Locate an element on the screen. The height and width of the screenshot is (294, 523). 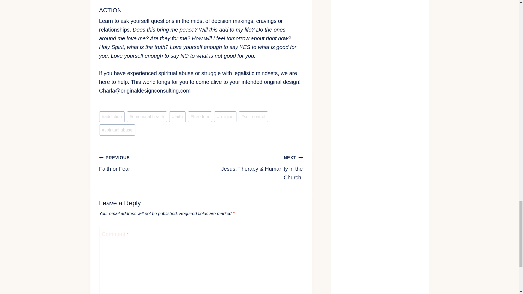
self-control is located at coordinates (253, 117).